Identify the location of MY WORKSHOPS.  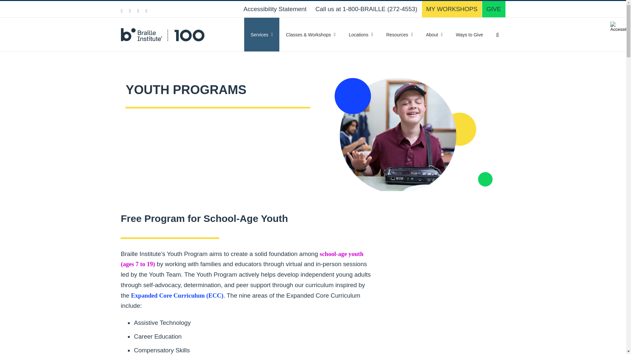
(452, 9).